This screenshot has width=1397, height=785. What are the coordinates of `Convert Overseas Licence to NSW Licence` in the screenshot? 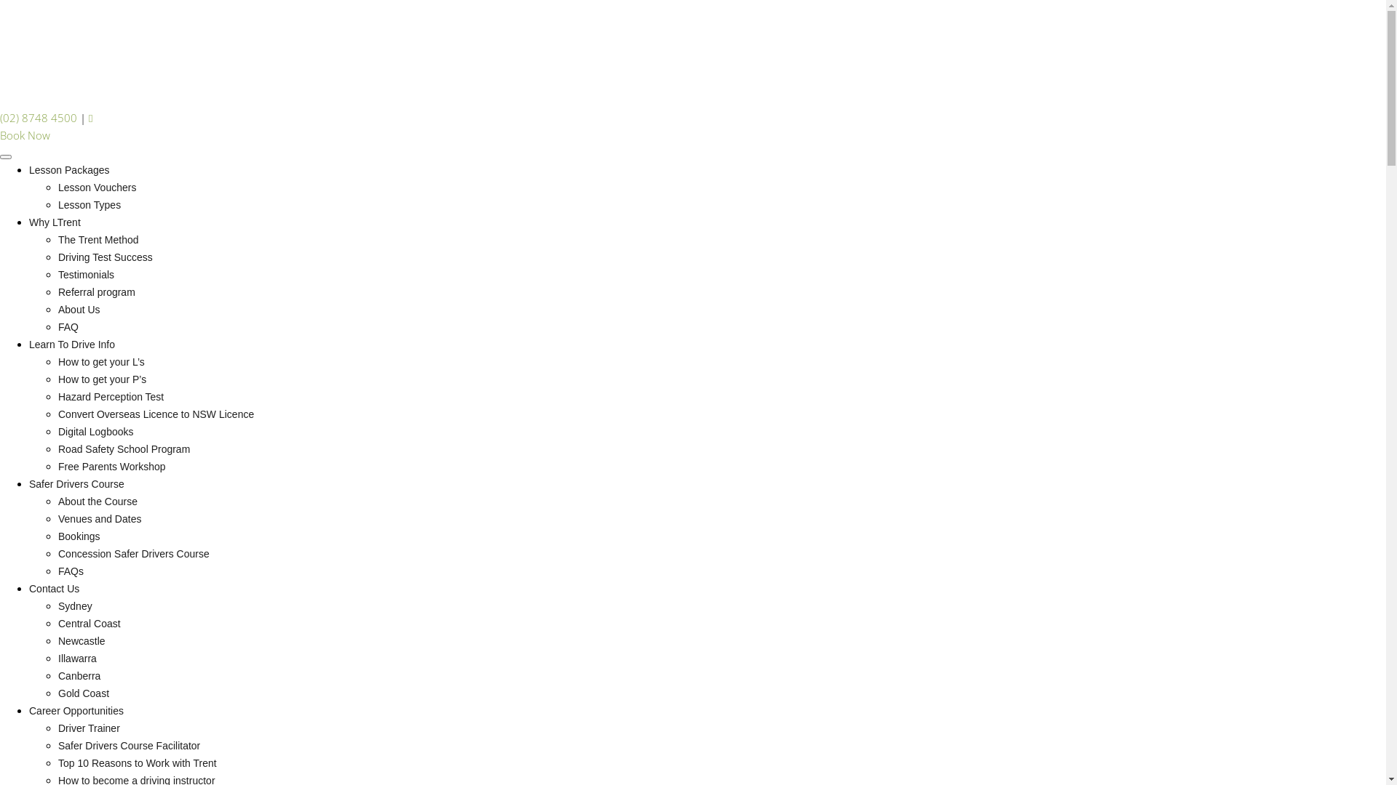 It's located at (156, 414).